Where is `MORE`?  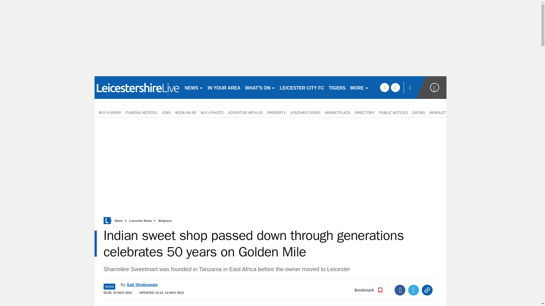 MORE is located at coordinates (359, 87).